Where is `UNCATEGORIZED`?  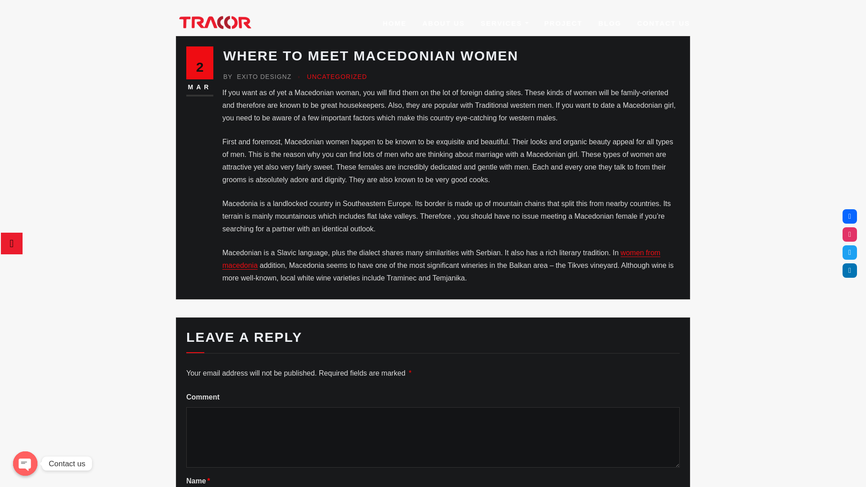
UNCATEGORIZED is located at coordinates (337, 77).